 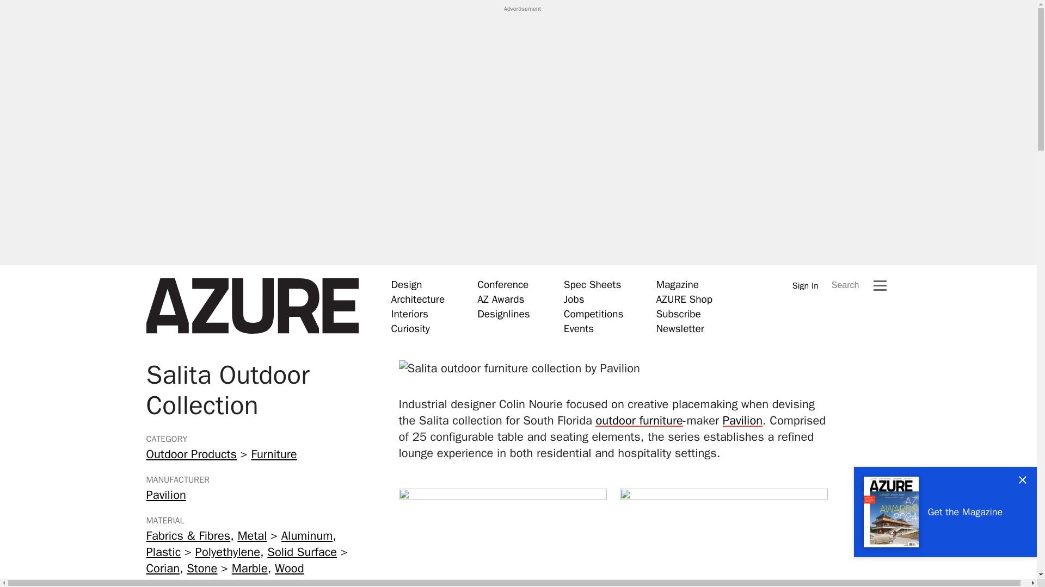 What do you see at coordinates (574, 299) in the screenshot?
I see `Jobs` at bounding box center [574, 299].